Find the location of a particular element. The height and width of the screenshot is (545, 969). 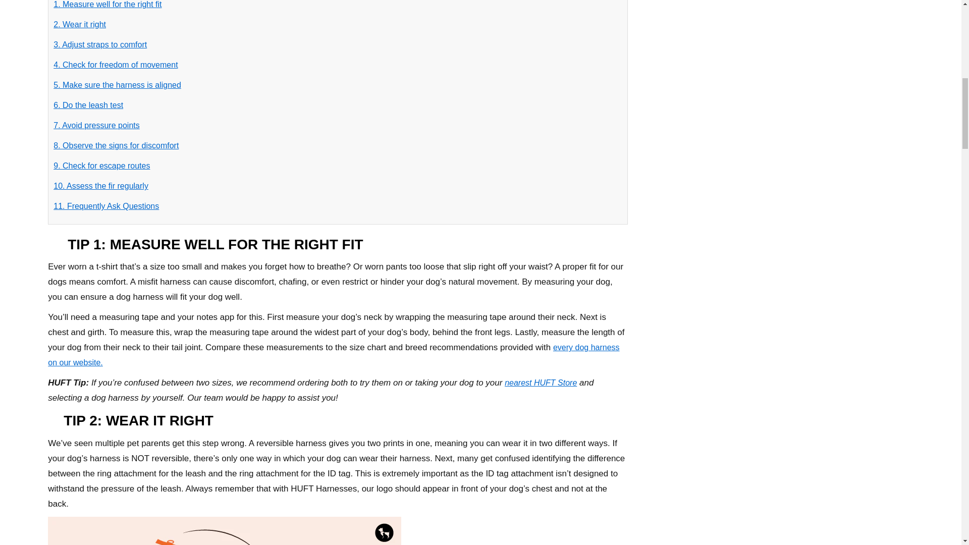

10. Assess the fir regularly is located at coordinates (100, 186).